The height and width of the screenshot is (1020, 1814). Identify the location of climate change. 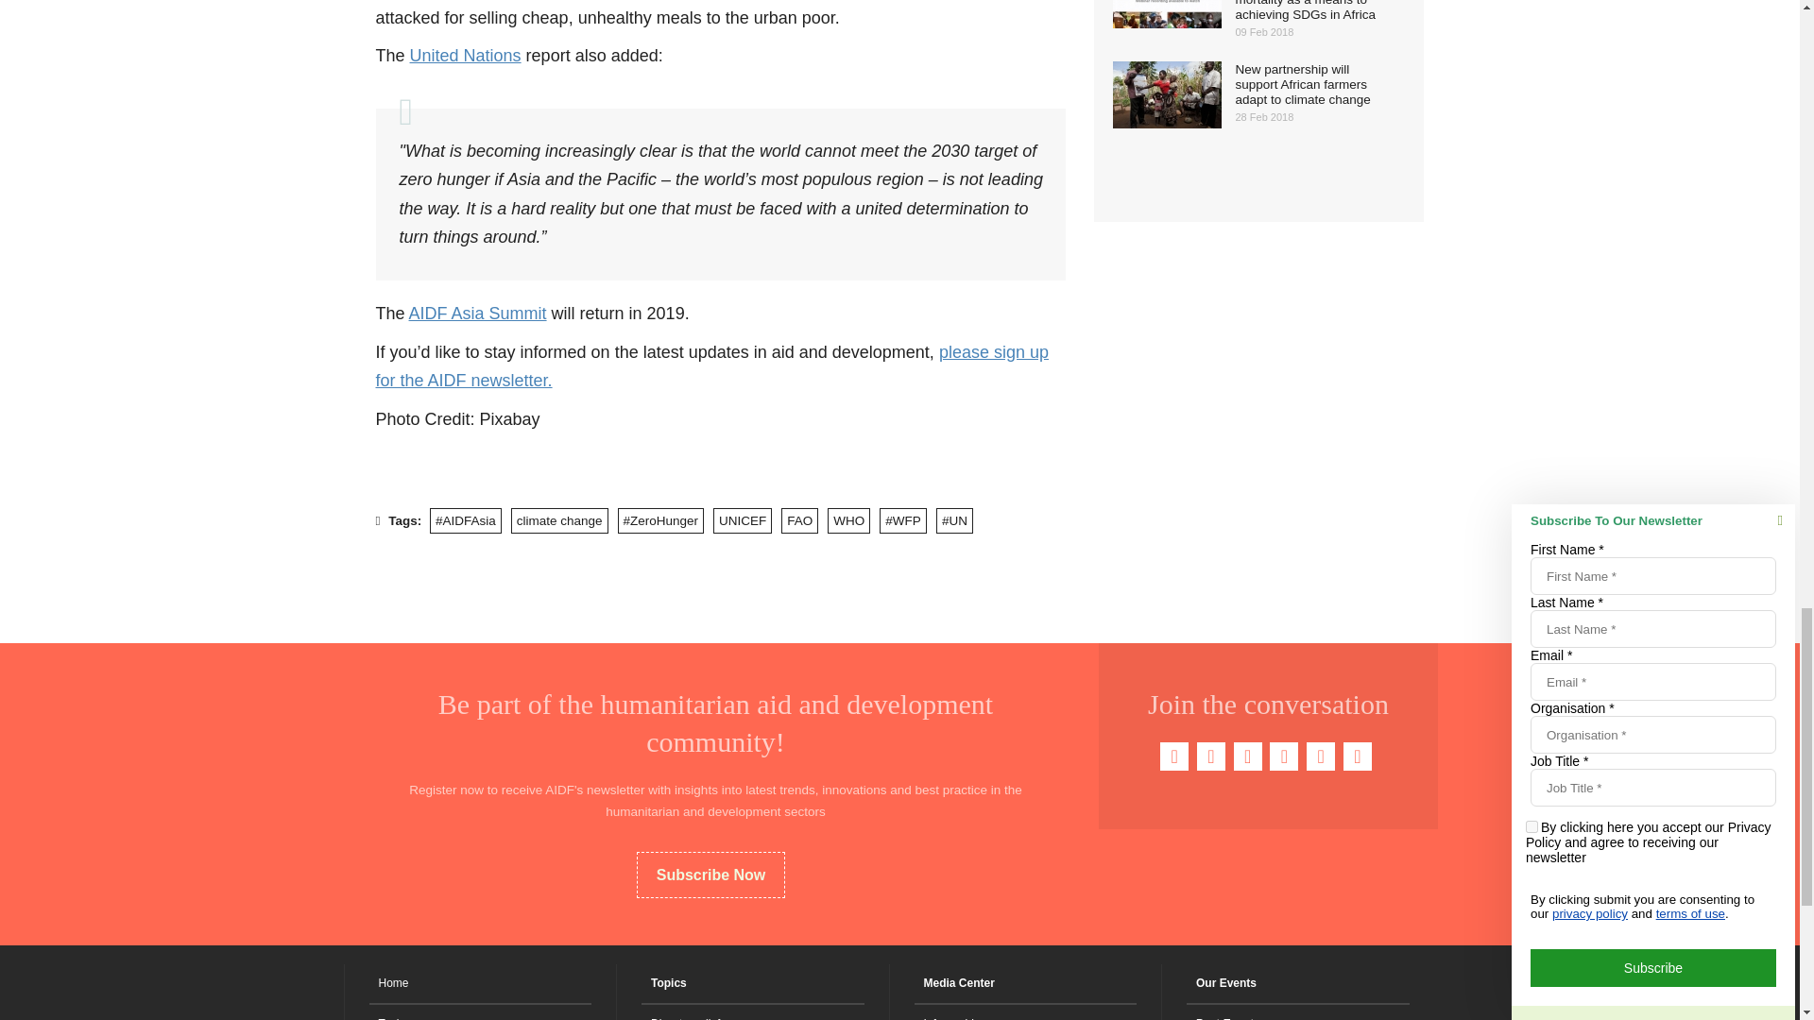
(559, 519).